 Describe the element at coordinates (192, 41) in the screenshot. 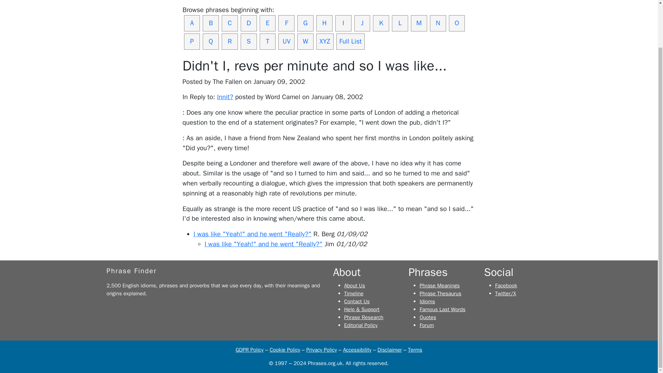

I see `Sayings and idioms that begin with the letter P` at that location.